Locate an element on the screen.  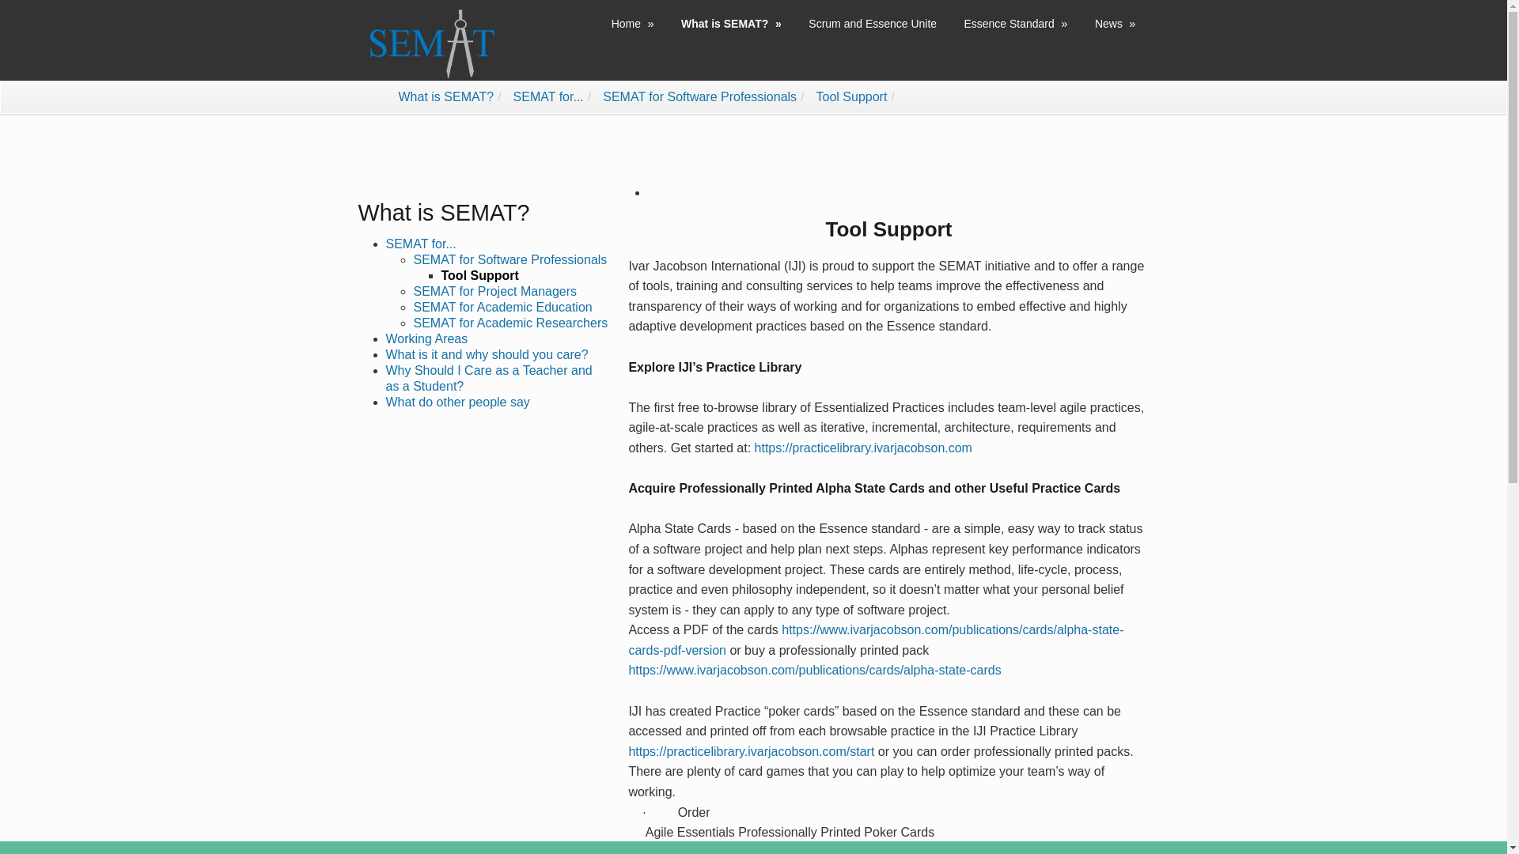
go-to SEMAT is located at coordinates (428, 43).